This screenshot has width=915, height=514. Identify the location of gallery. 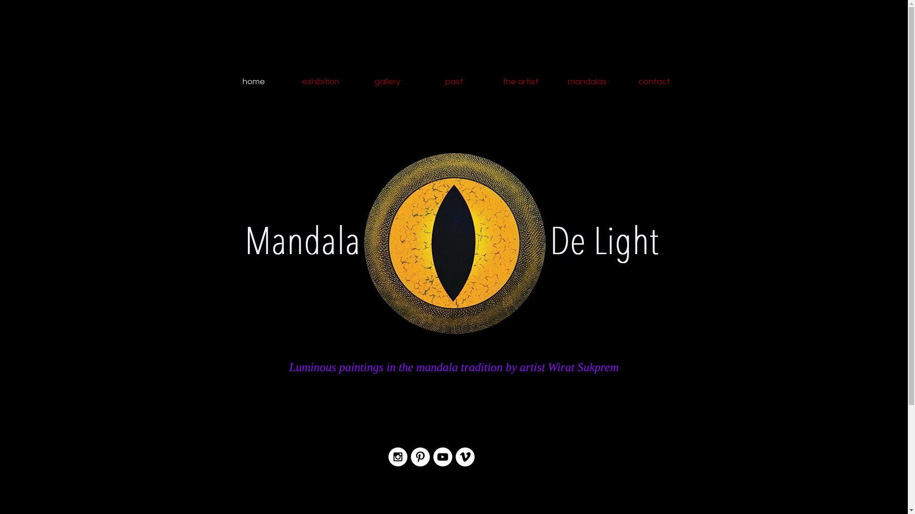
(387, 82).